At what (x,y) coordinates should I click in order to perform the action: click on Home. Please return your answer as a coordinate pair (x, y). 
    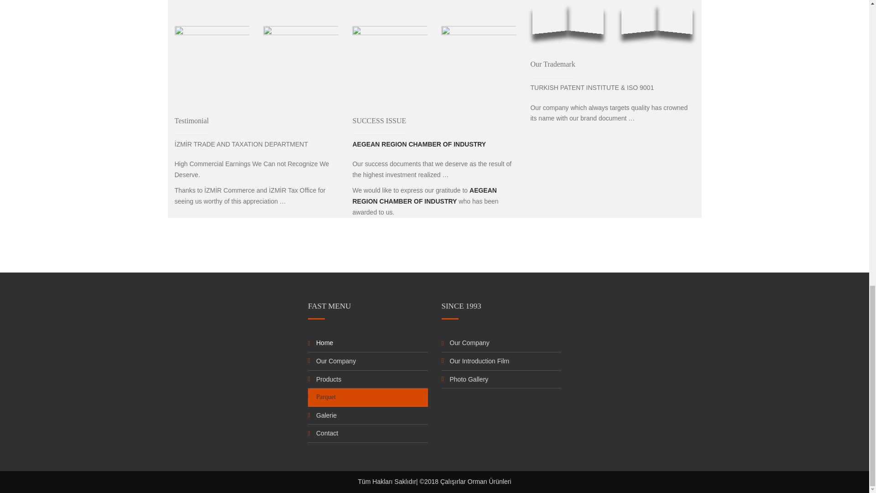
    Looking at the image, I should click on (325, 343).